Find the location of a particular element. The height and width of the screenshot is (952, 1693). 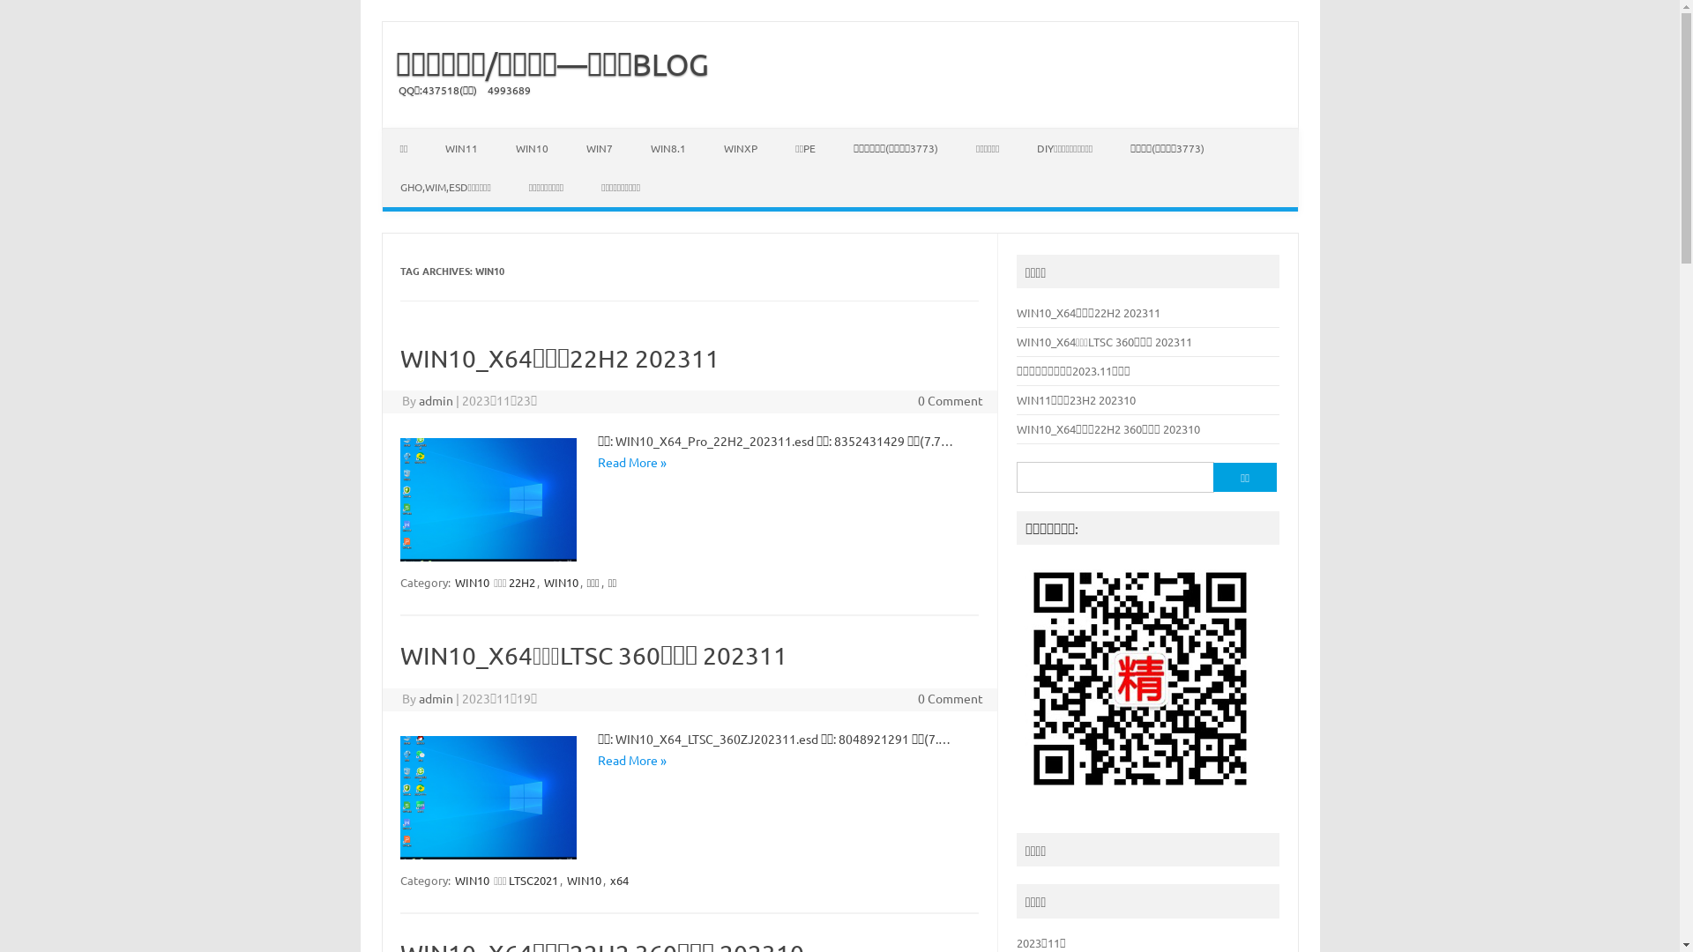

x64 is located at coordinates (619, 880).